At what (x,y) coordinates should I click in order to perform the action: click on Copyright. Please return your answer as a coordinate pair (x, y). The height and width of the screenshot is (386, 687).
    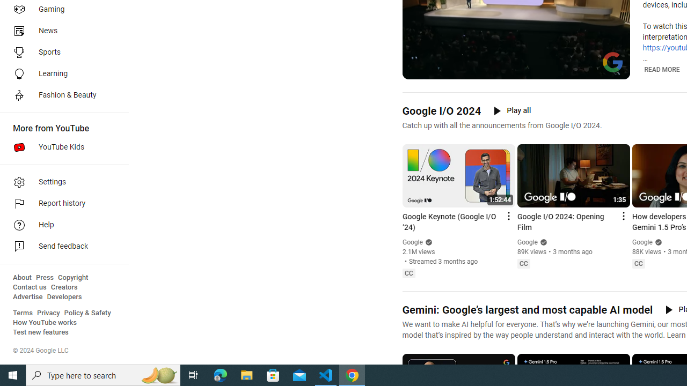
    Looking at the image, I should click on (73, 278).